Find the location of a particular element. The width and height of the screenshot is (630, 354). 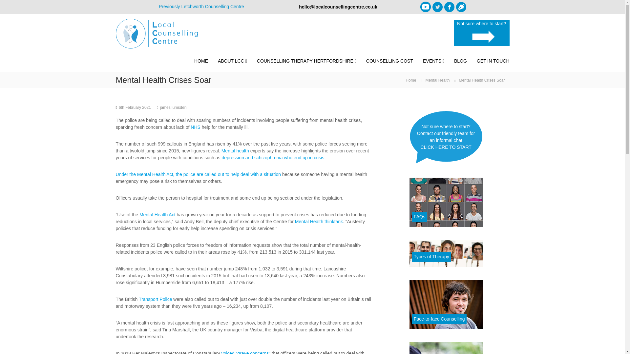

COUNSELLING THERAPY HERTFORDSHIRE is located at coordinates (305, 61).